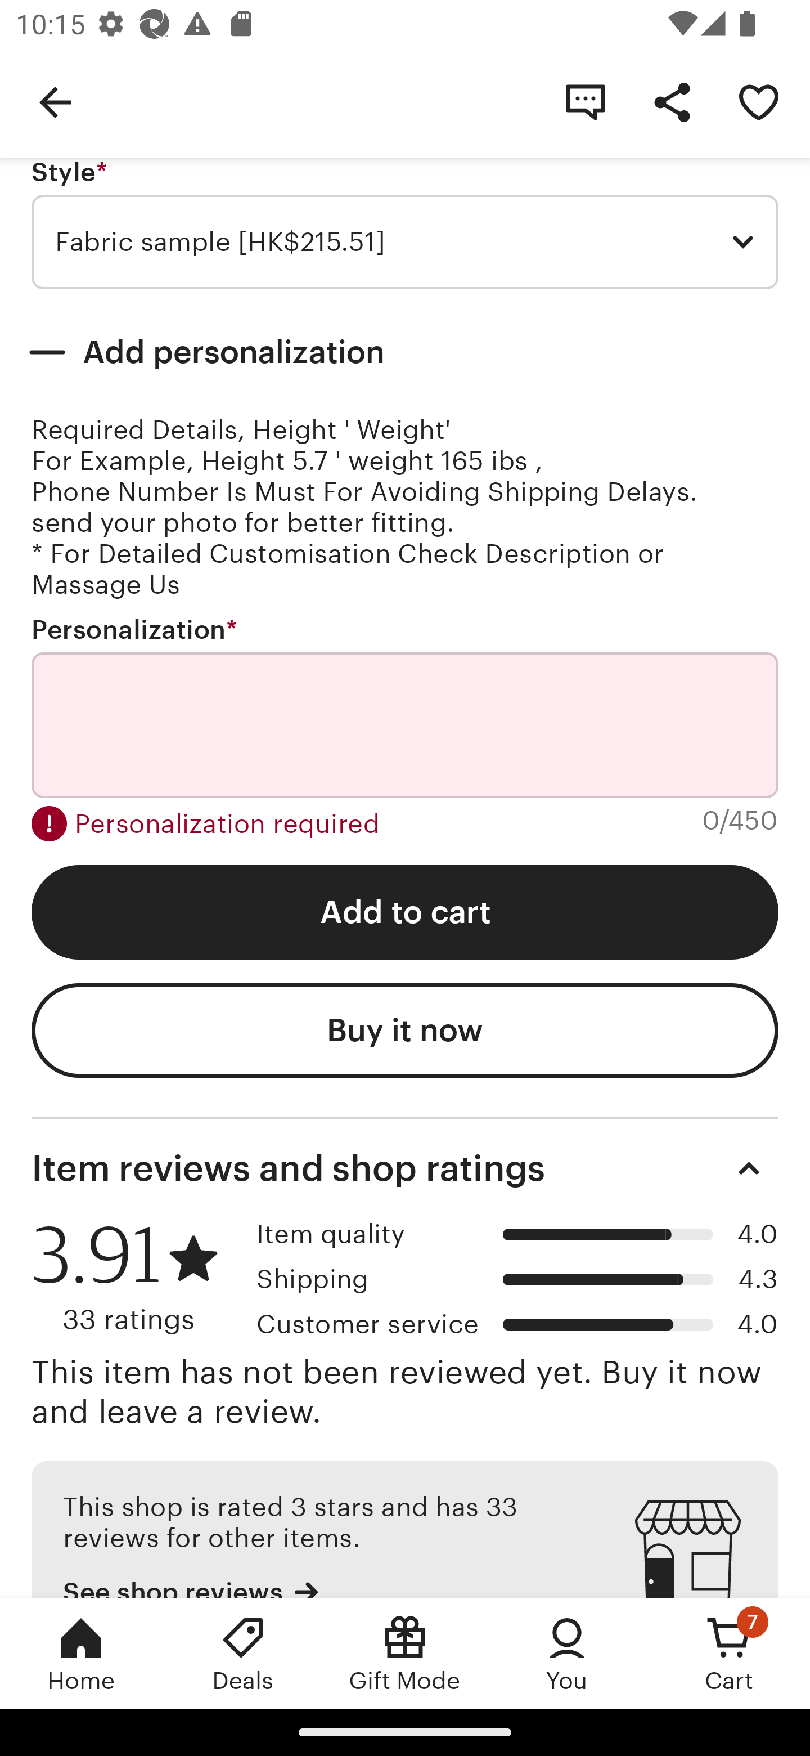 The width and height of the screenshot is (810, 1756). Describe the element at coordinates (405, 223) in the screenshot. I see `Style * Required Fabric sample [HK$215.51]` at that location.